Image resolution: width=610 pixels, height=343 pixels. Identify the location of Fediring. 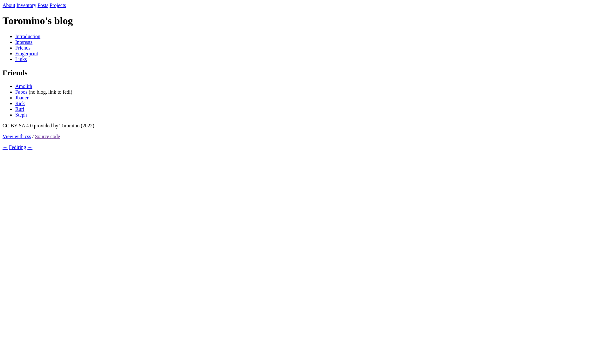
(17, 147).